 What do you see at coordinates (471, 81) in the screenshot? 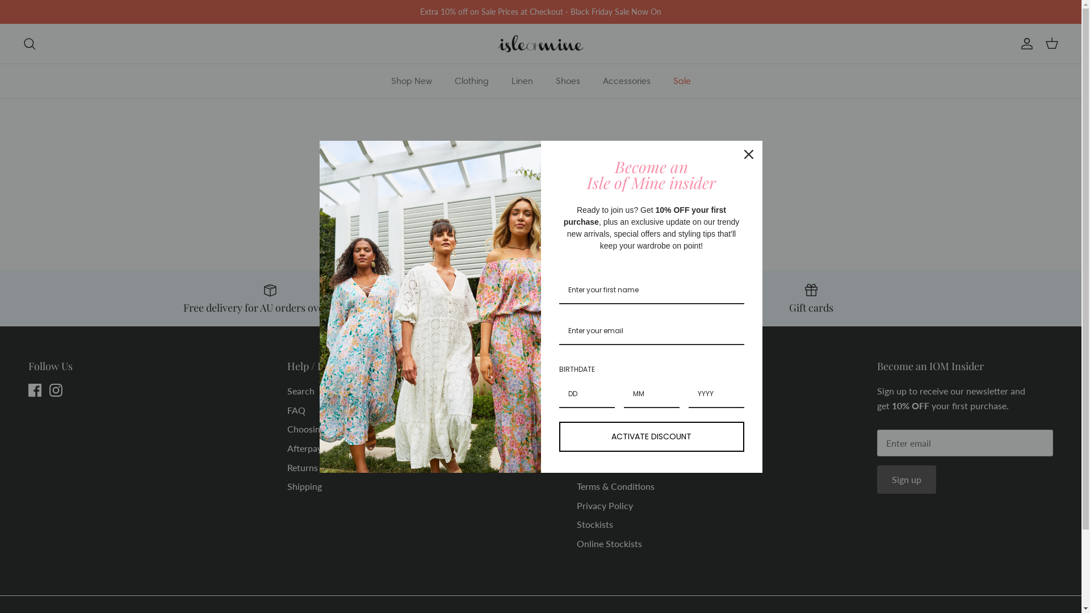
I see `Clothing` at bounding box center [471, 81].